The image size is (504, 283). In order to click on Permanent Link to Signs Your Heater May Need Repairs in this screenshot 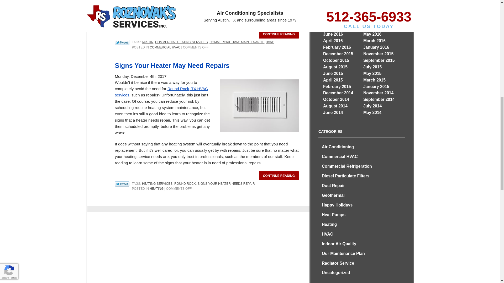, I will do `click(172, 66)`.